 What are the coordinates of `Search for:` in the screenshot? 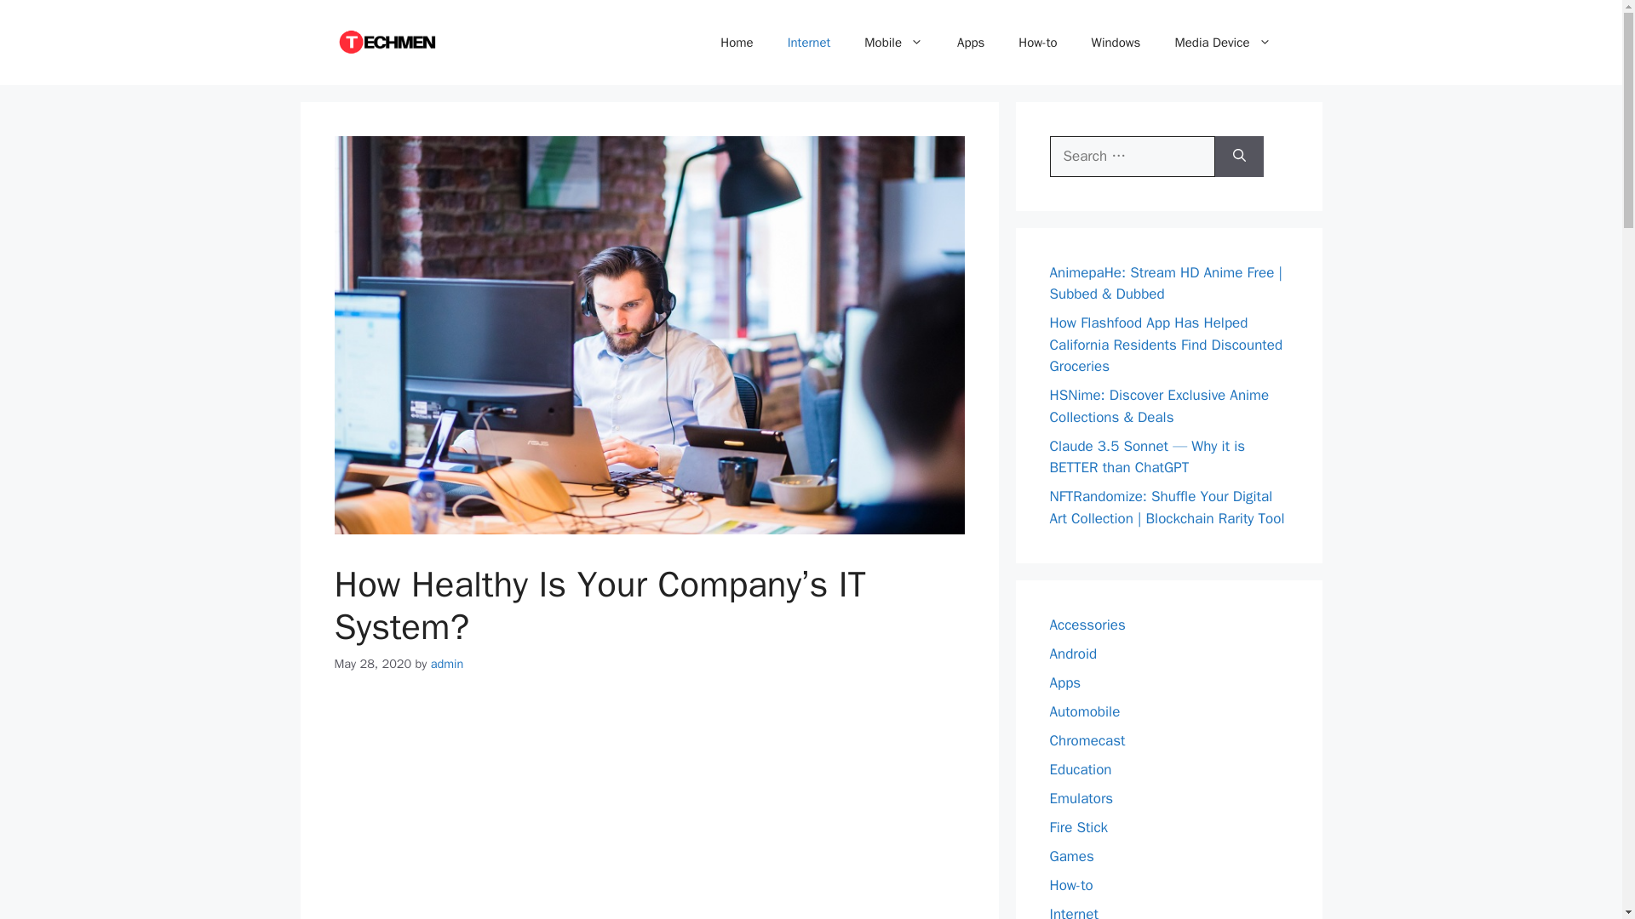 It's located at (1132, 157).